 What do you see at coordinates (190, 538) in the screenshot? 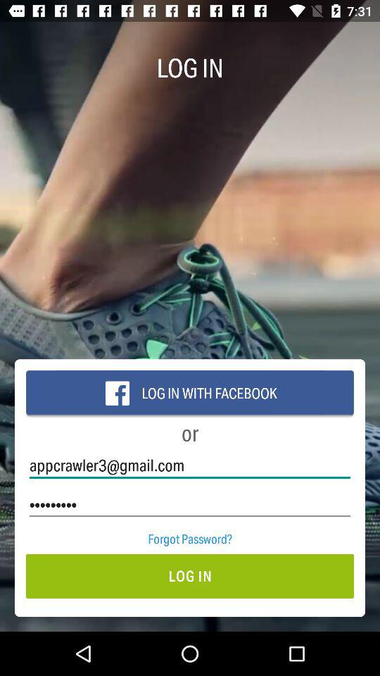
I see `turn on the forgot password? icon` at bounding box center [190, 538].